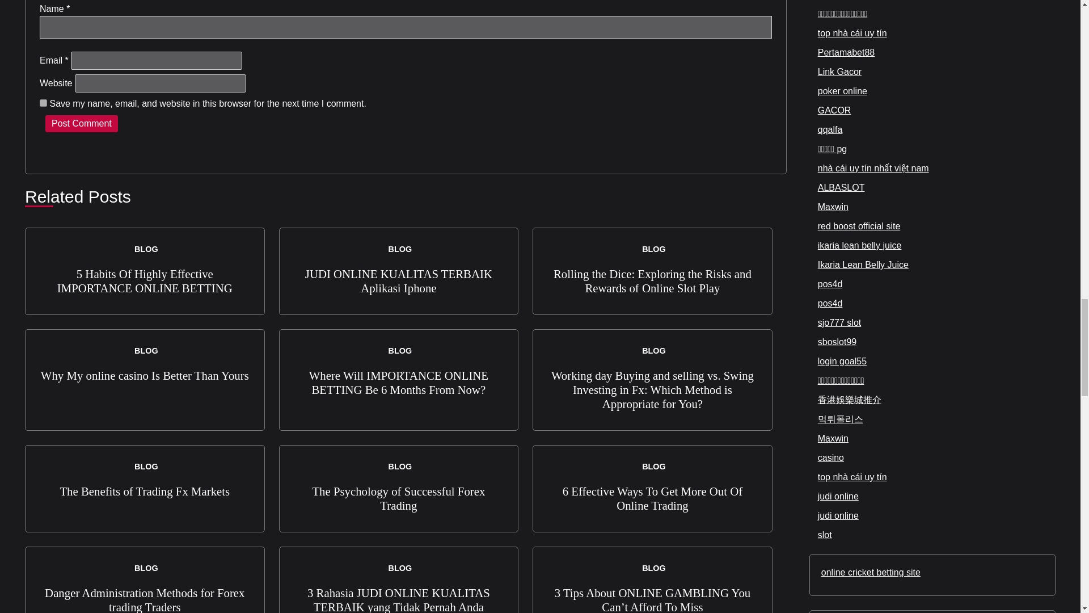 This screenshot has width=1089, height=613. I want to click on Why My online casino Is Better Than Yours, so click(145, 375).